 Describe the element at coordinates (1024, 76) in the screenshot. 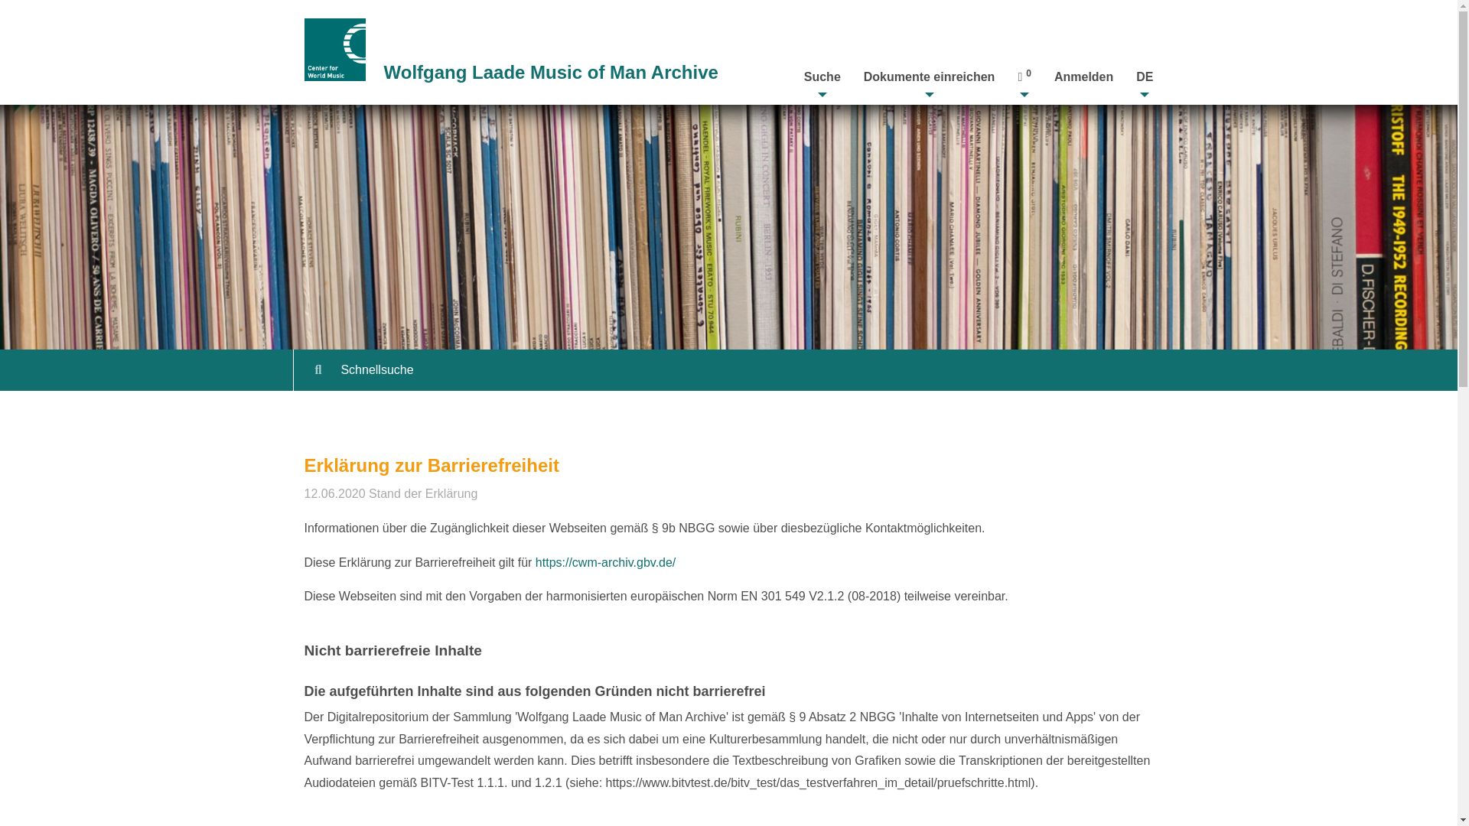

I see `Auf ihrer Merkliste befinden sich keine Dokumente.` at that location.